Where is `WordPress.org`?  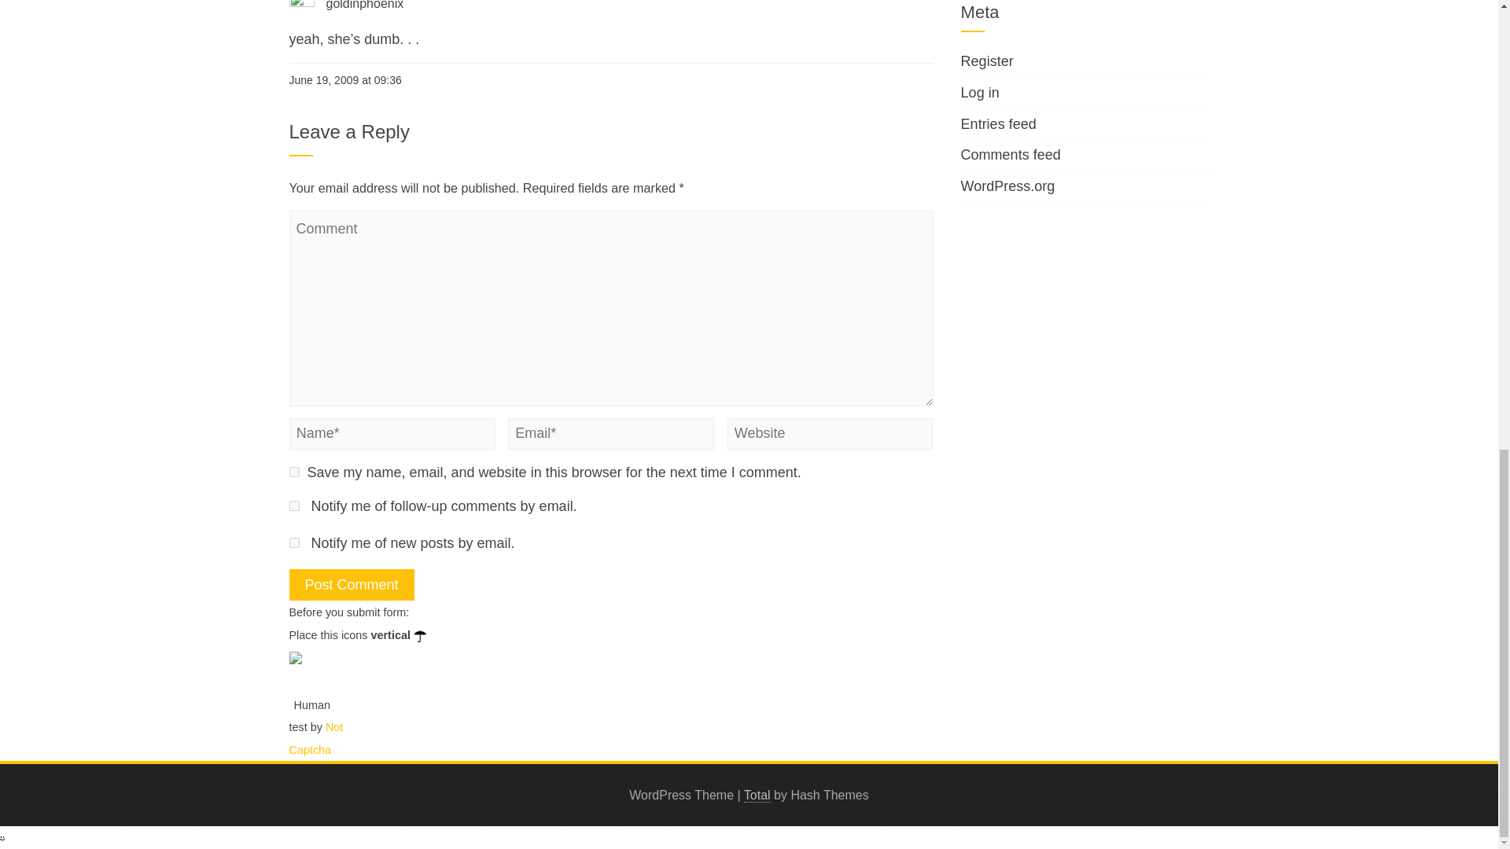 WordPress.org is located at coordinates (1008, 186).